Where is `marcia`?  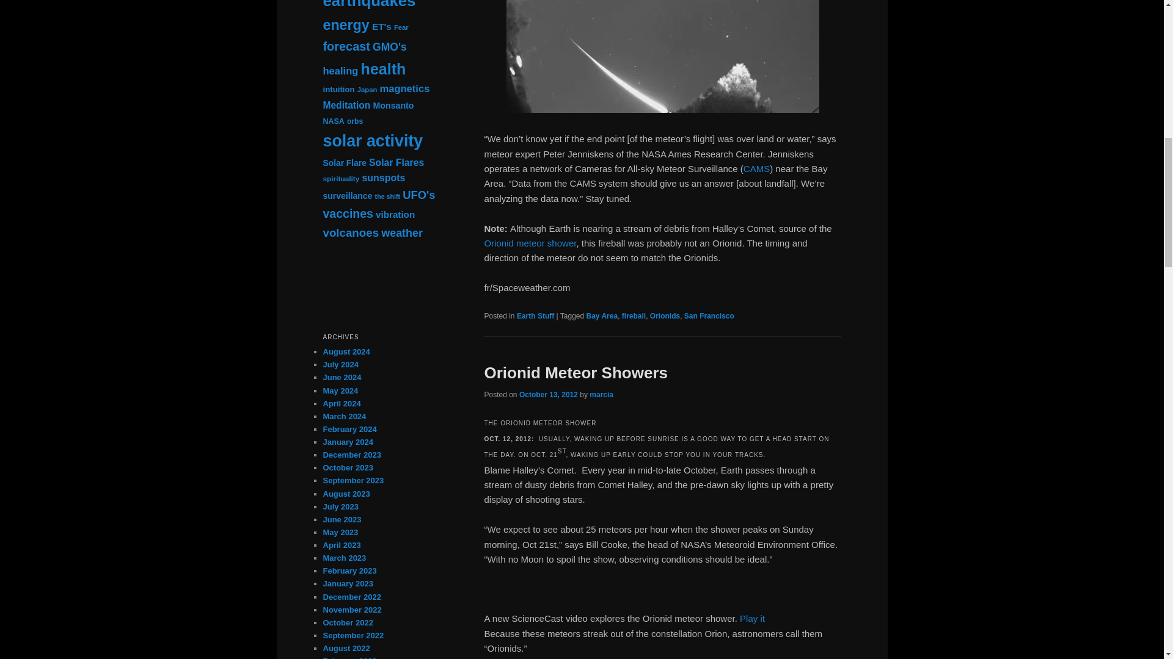 marcia is located at coordinates (601, 395).